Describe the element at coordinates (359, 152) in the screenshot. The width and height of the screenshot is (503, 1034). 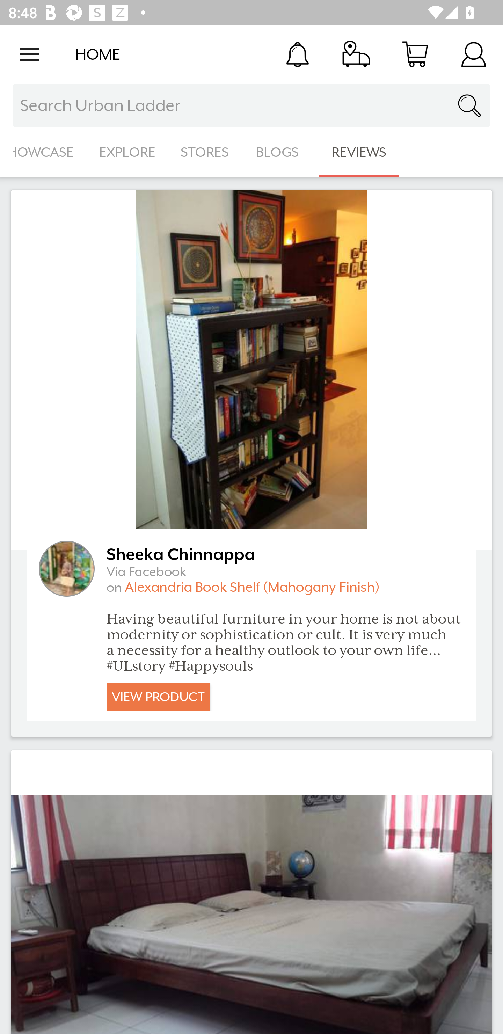
I see `REVIEWS` at that location.